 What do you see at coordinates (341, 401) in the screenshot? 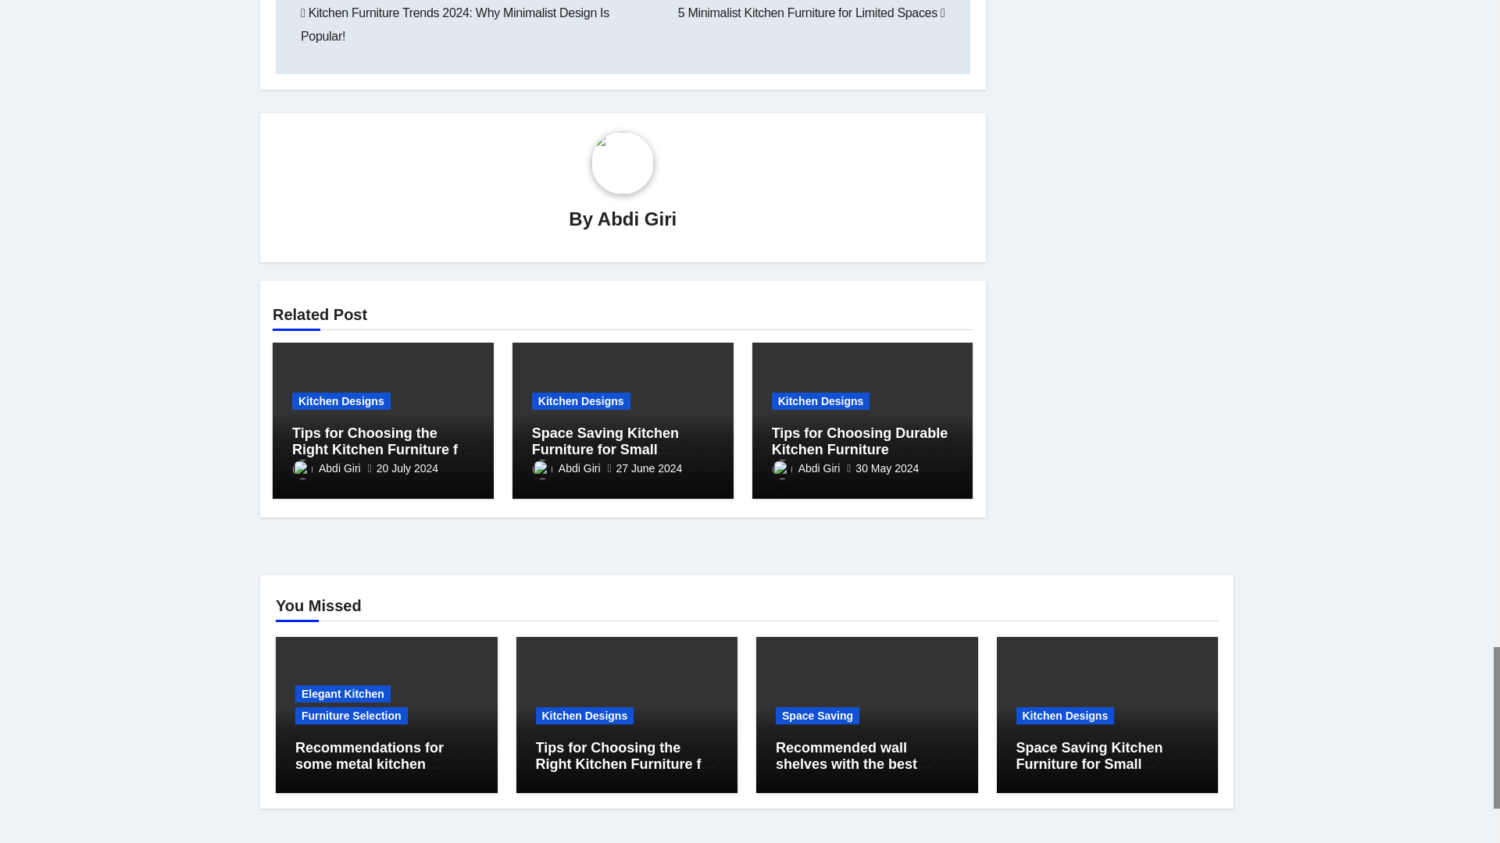
I see `Kitchen Designs` at bounding box center [341, 401].